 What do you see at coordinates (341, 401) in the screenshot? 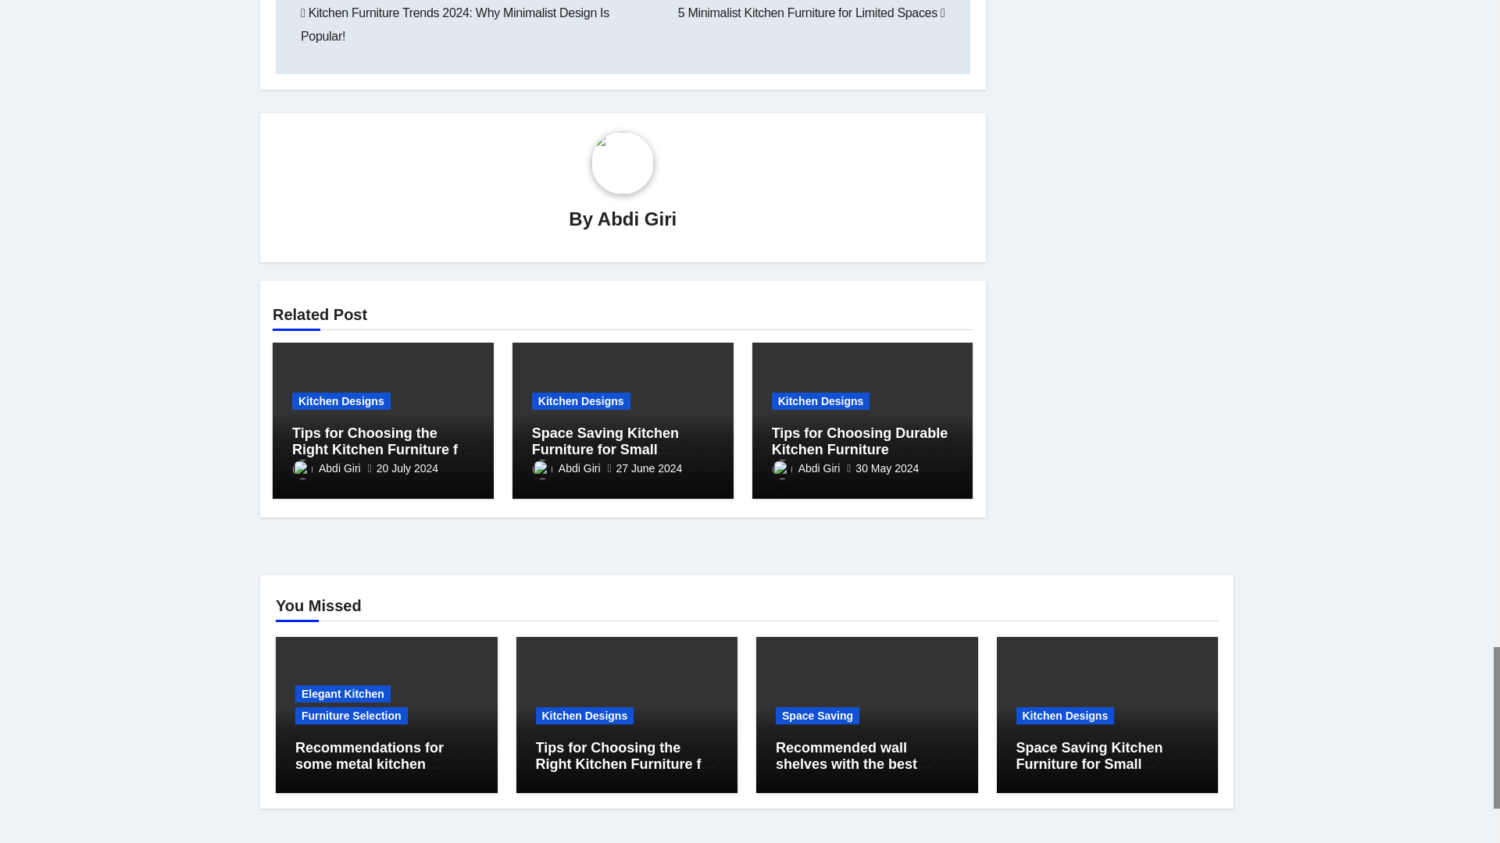
I see `Kitchen Designs` at bounding box center [341, 401].